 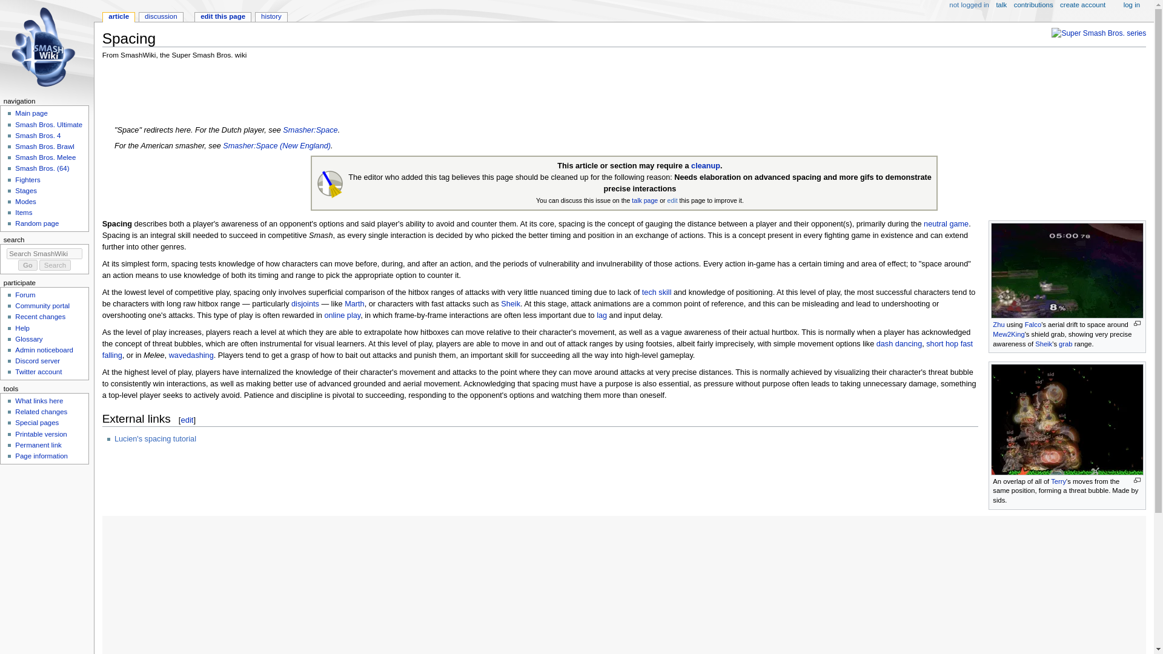 I want to click on SmashWiki:Cleanup, so click(x=705, y=165).